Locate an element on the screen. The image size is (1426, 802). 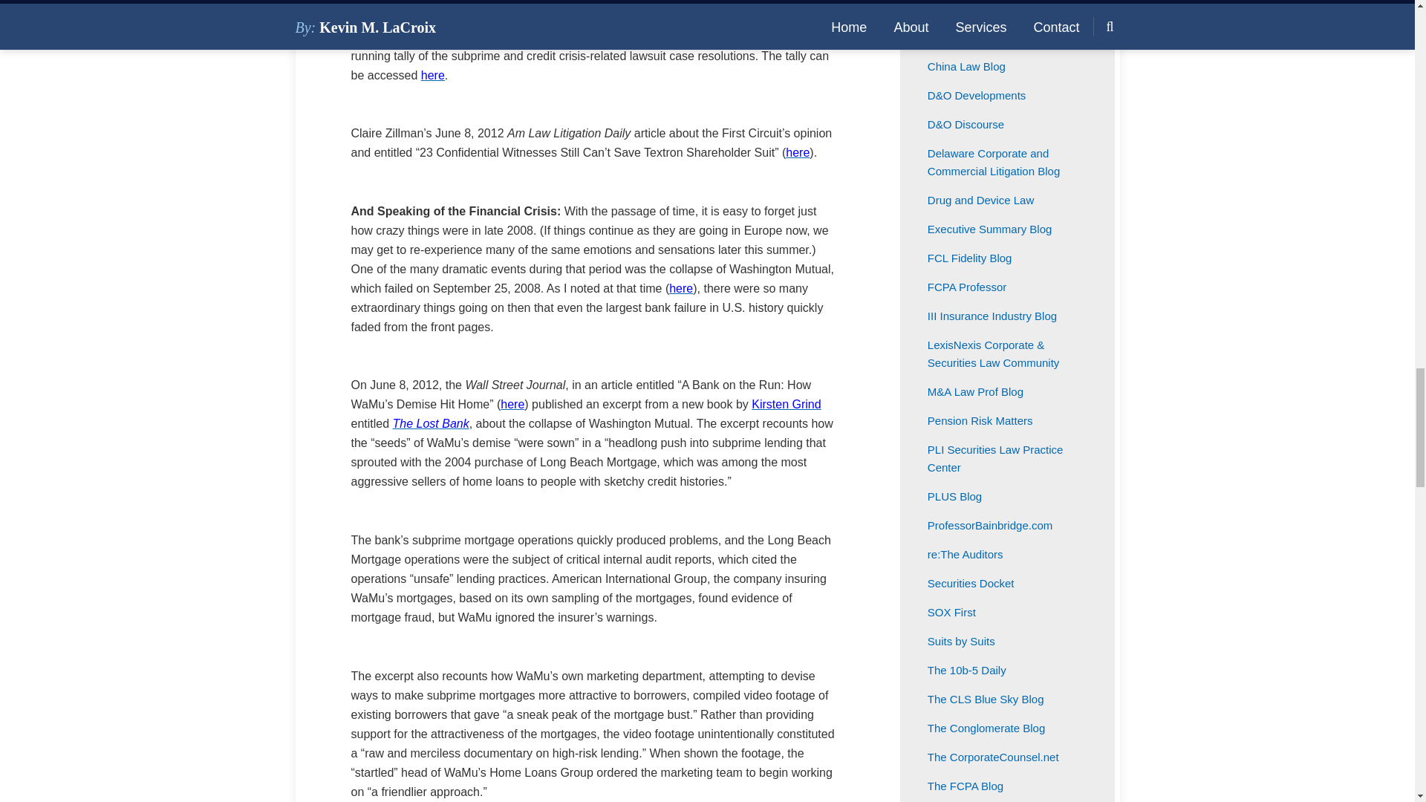
here is located at coordinates (512, 404).